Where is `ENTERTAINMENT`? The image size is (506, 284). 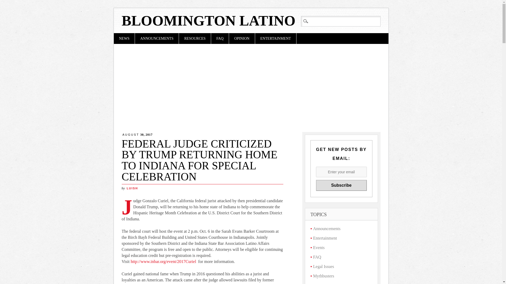
ENTERTAINMENT is located at coordinates (275, 38).